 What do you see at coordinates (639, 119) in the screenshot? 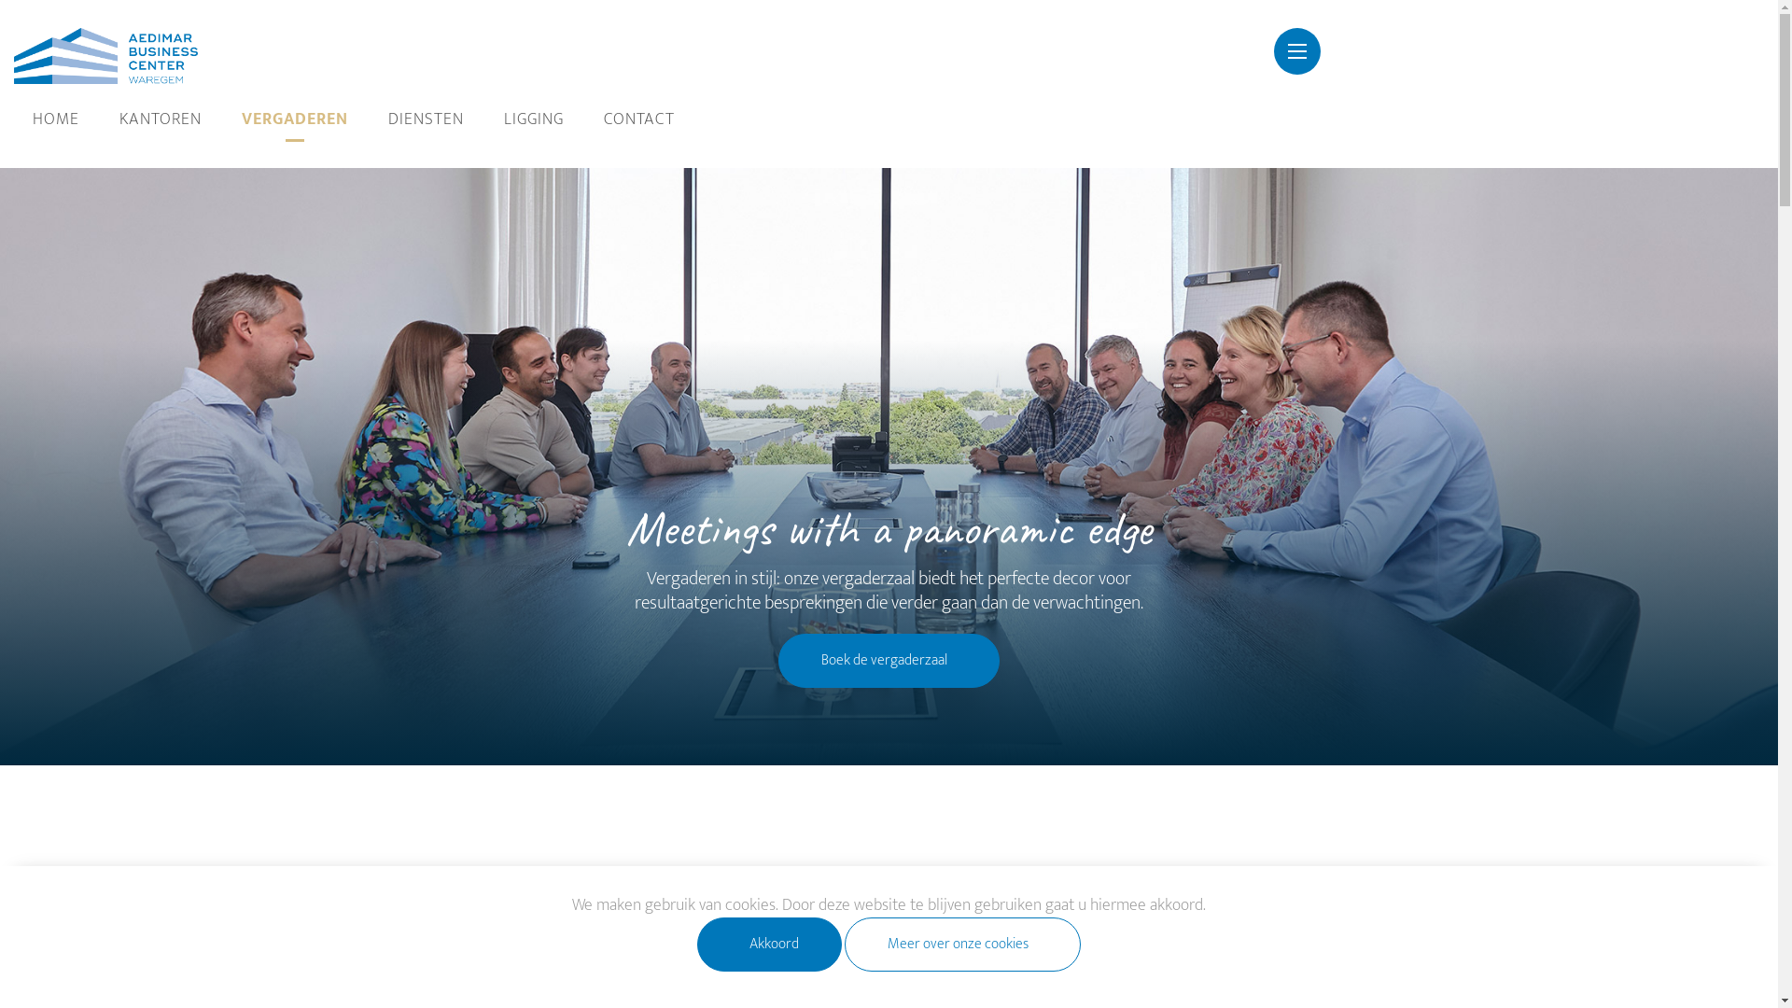
I see `CONTACT` at bounding box center [639, 119].